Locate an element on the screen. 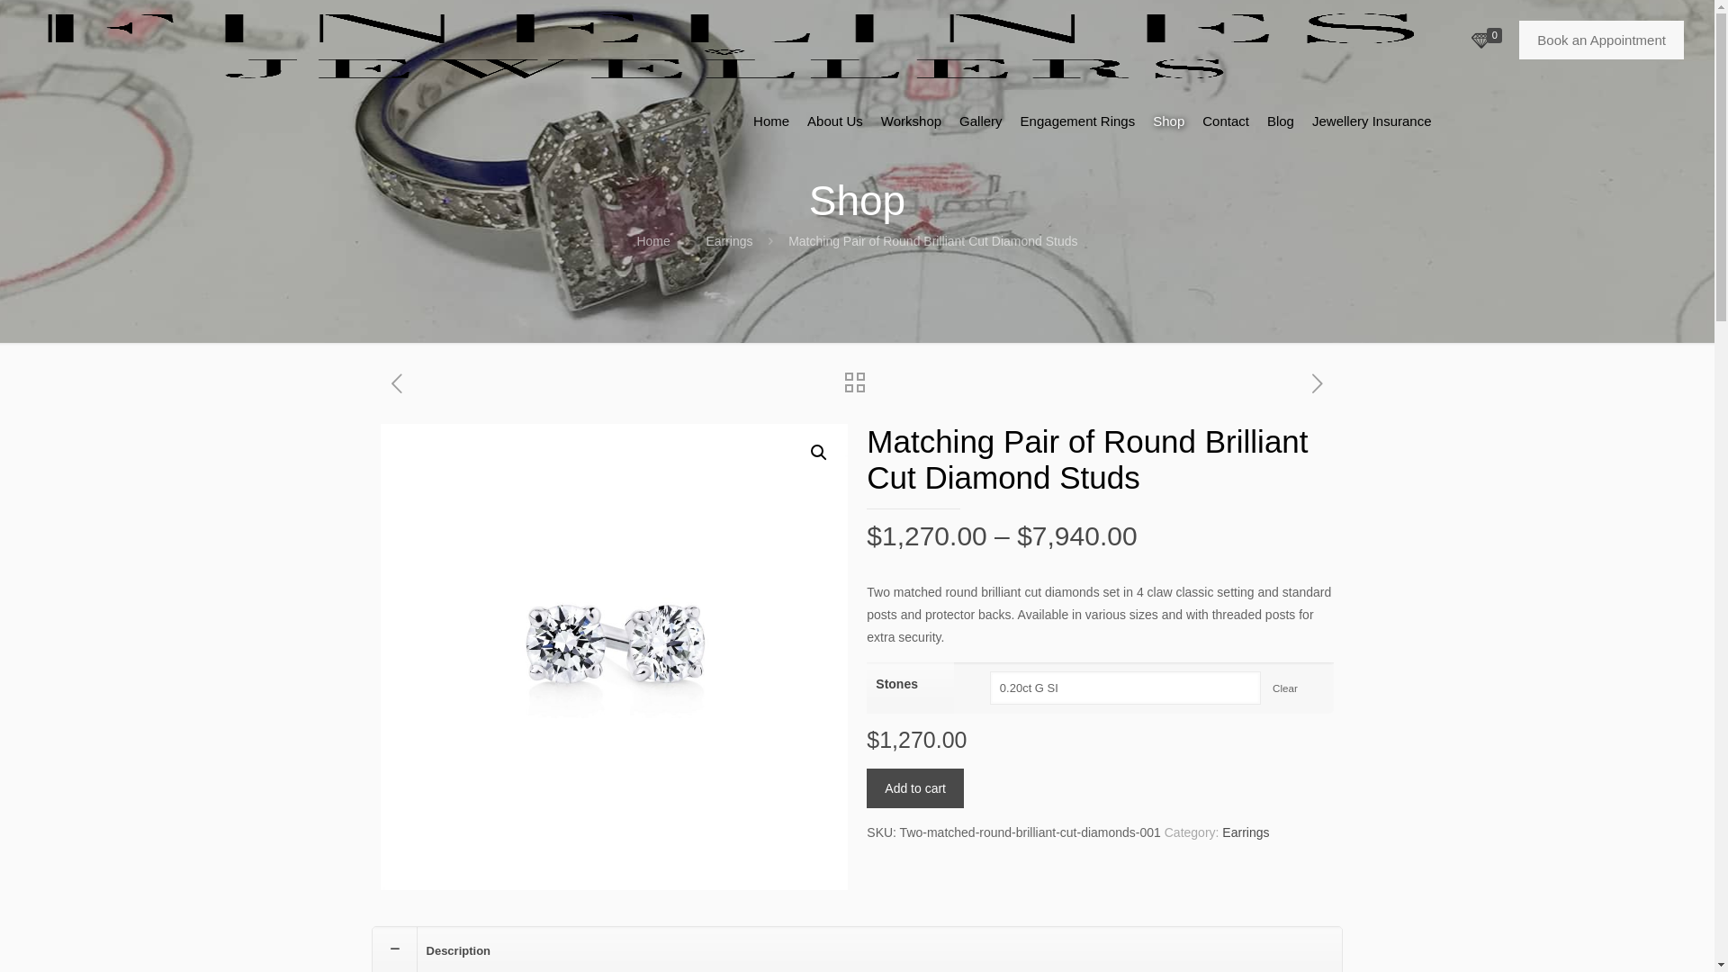 The width and height of the screenshot is (1728, 972). Engagement Rings is located at coordinates (1078, 121).